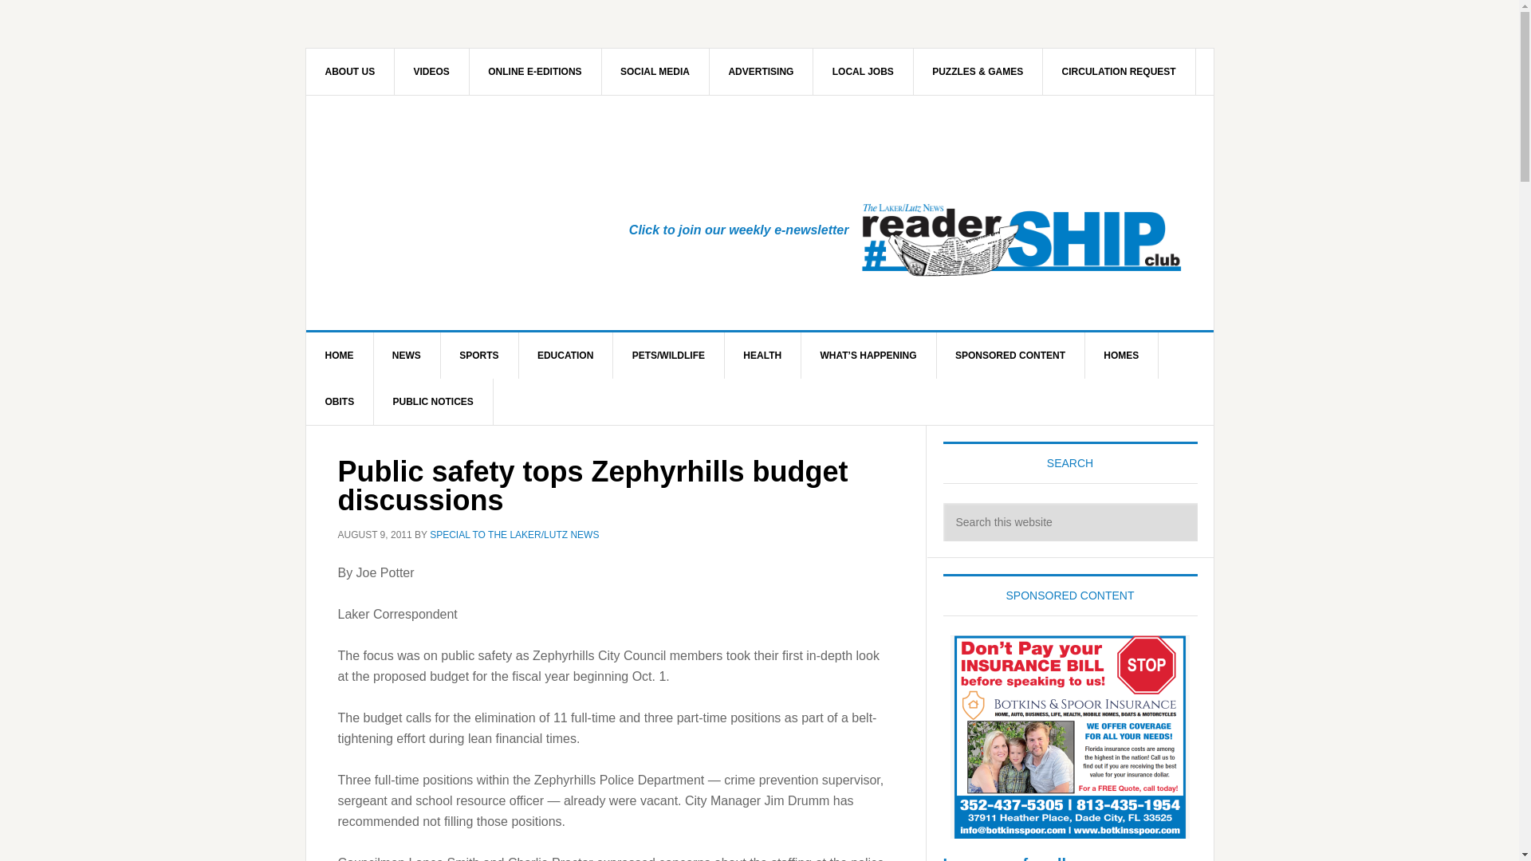 The width and height of the screenshot is (1531, 861). I want to click on ADVERTISING, so click(761, 71).